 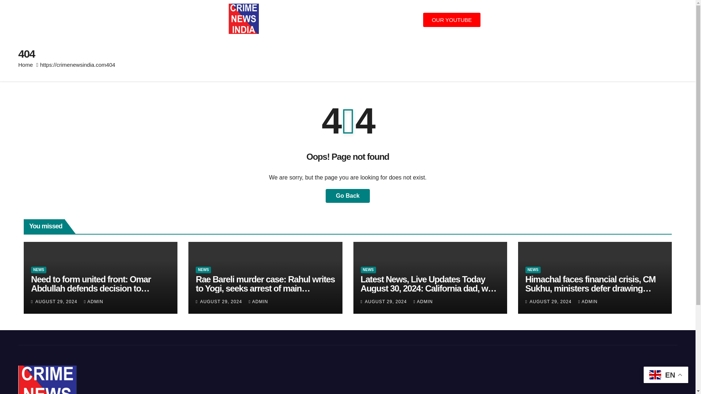 What do you see at coordinates (533, 270) in the screenshot?
I see `NEWS` at bounding box center [533, 270].